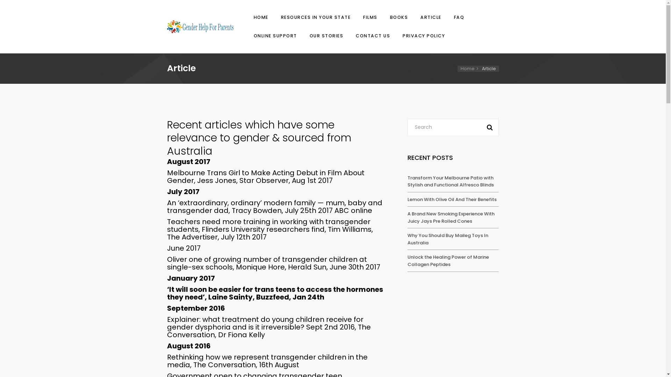 Image resolution: width=671 pixels, height=377 pixels. Describe the element at coordinates (459, 17) in the screenshot. I see `FAQ` at that location.